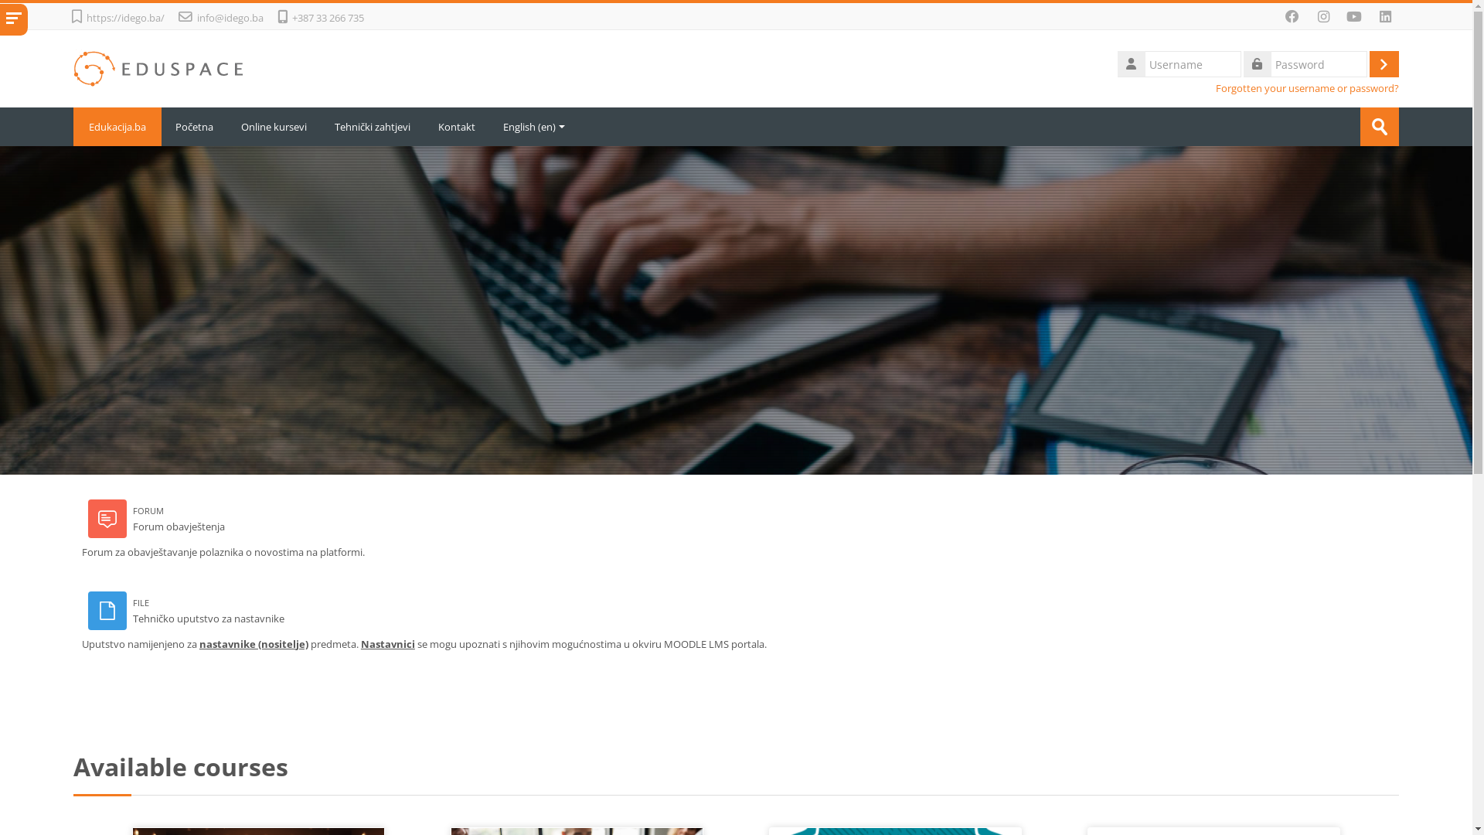  What do you see at coordinates (117, 127) in the screenshot?
I see `Edukacija.ba` at bounding box center [117, 127].